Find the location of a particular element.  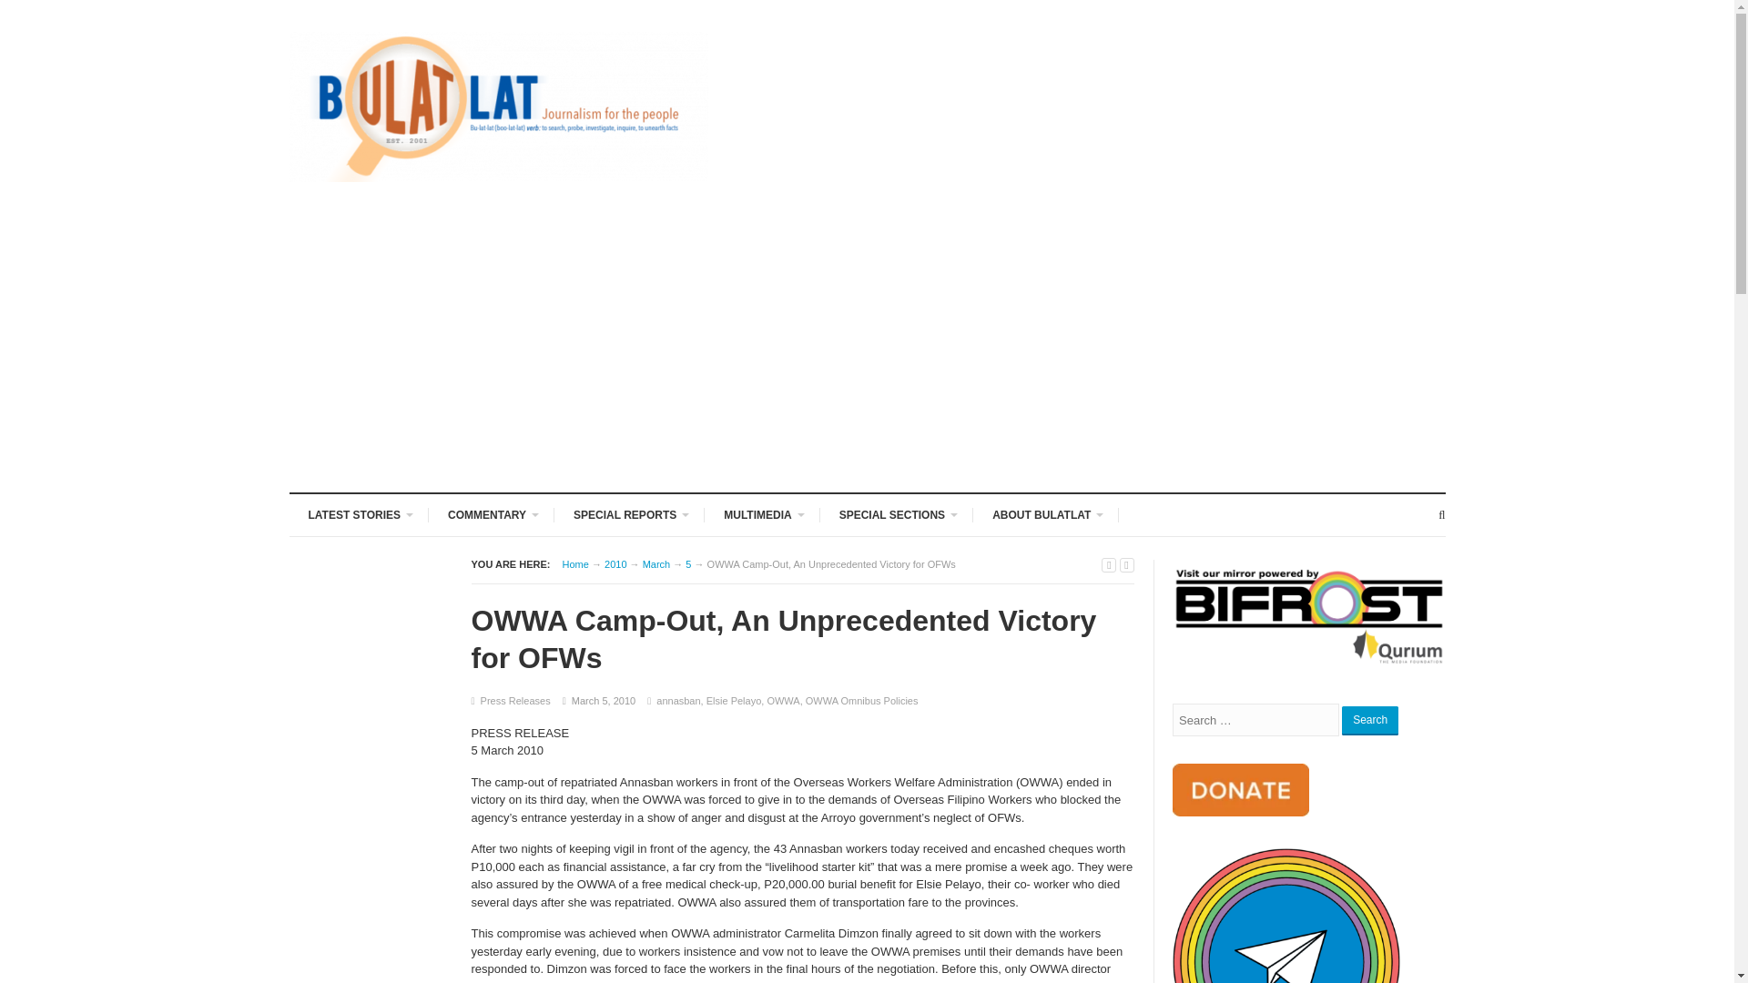

Friday, March 5, 2010, 11:49 am is located at coordinates (603, 701).